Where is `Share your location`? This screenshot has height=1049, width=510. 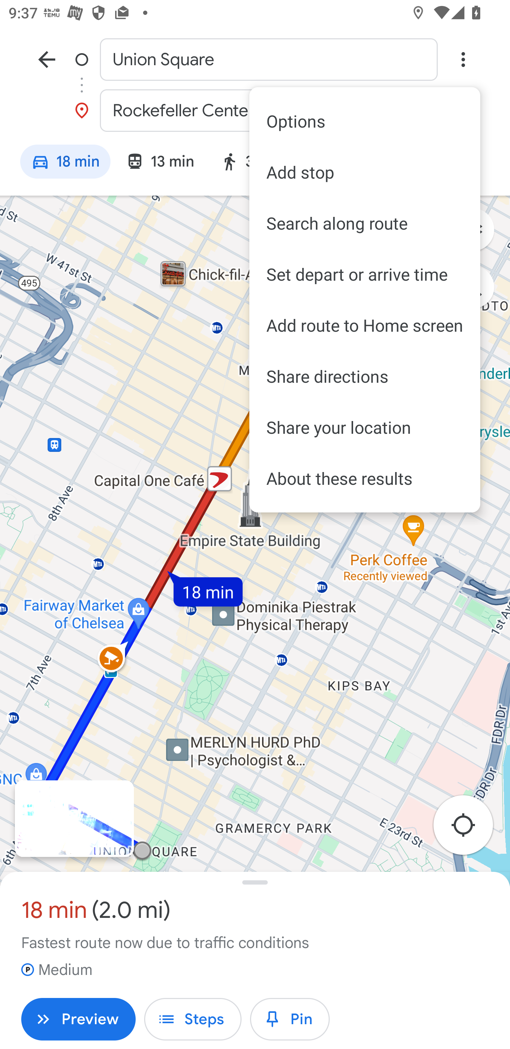 Share your location is located at coordinates (365, 427).